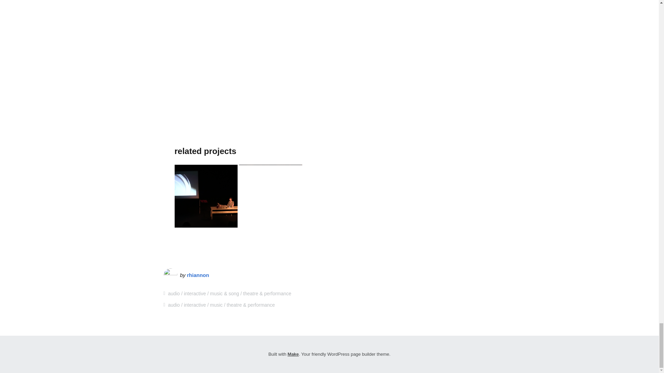 This screenshot has height=373, width=664. I want to click on Make, so click(293, 354).